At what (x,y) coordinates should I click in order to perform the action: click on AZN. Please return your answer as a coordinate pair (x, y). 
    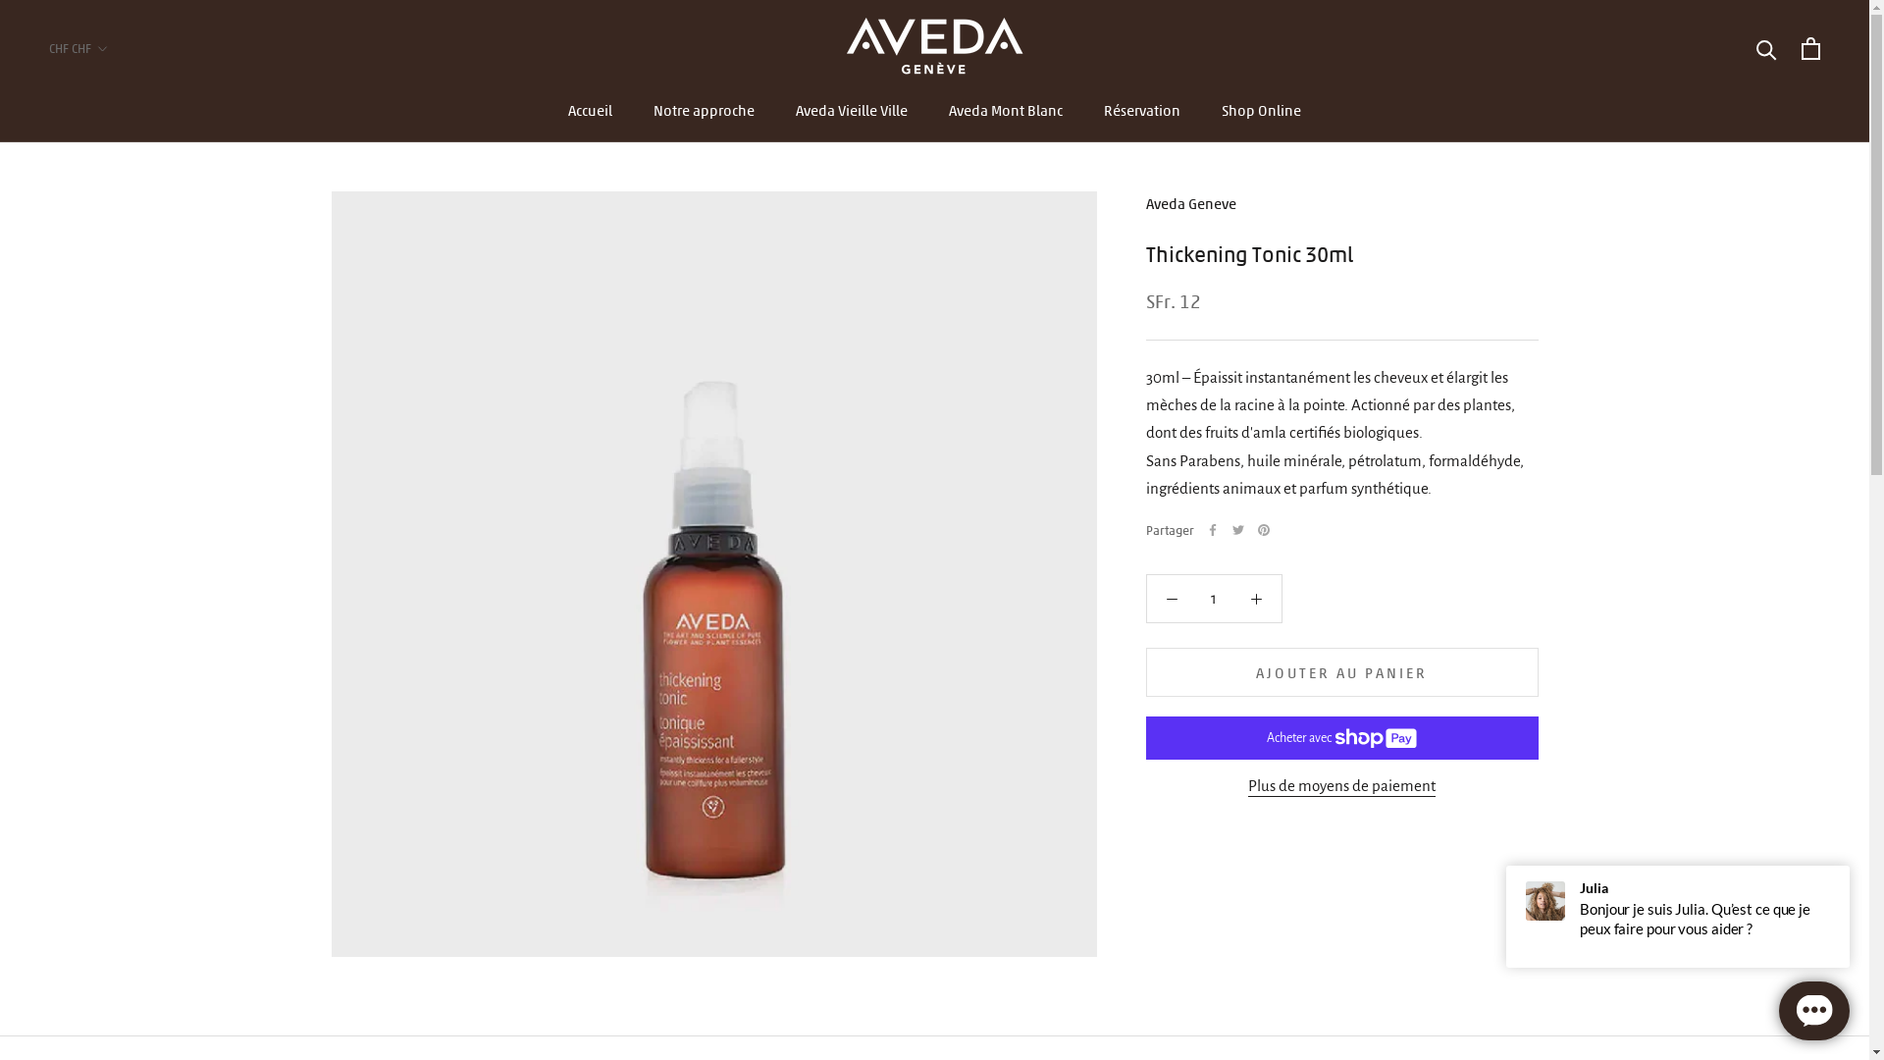
    Looking at the image, I should click on (106, 312).